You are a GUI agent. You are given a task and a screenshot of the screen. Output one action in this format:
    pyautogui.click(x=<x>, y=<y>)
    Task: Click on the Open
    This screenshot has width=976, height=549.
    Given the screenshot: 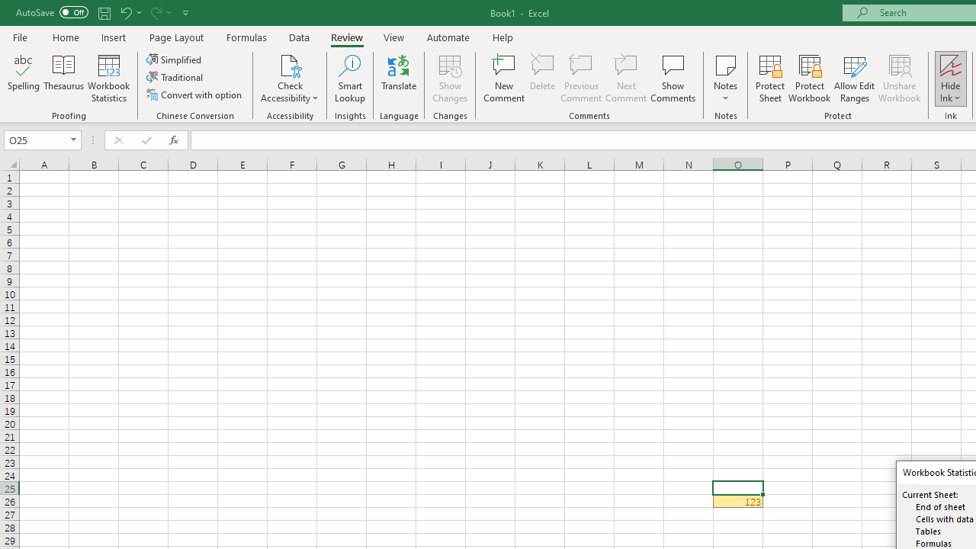 What is the action you would take?
    pyautogui.click(x=73, y=140)
    